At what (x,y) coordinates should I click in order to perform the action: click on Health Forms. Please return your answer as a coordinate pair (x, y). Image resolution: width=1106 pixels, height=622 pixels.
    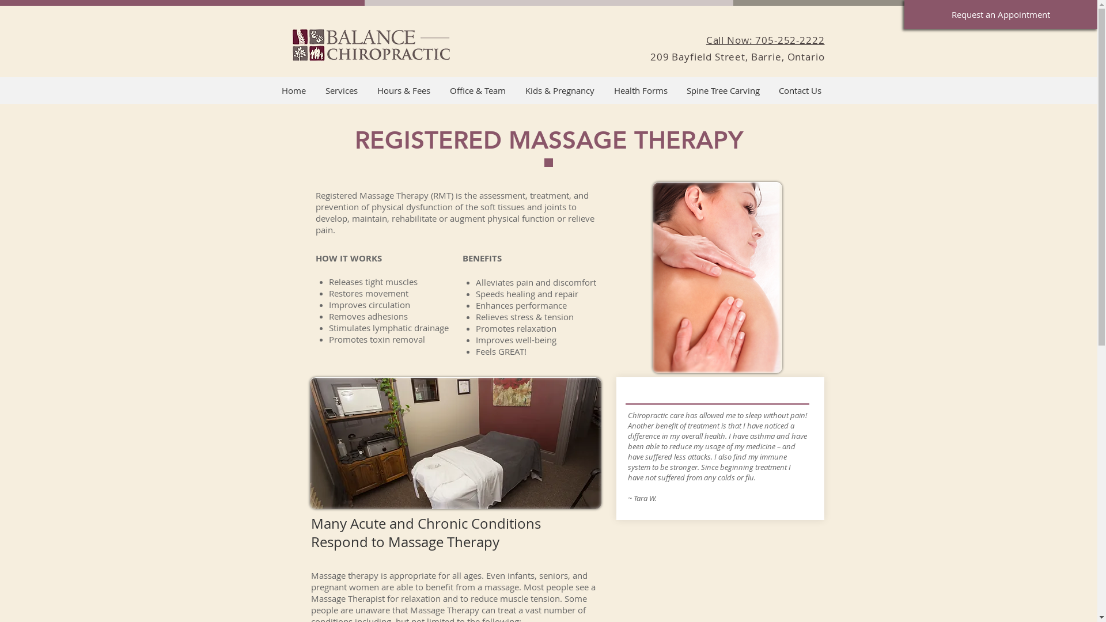
    Looking at the image, I should click on (641, 91).